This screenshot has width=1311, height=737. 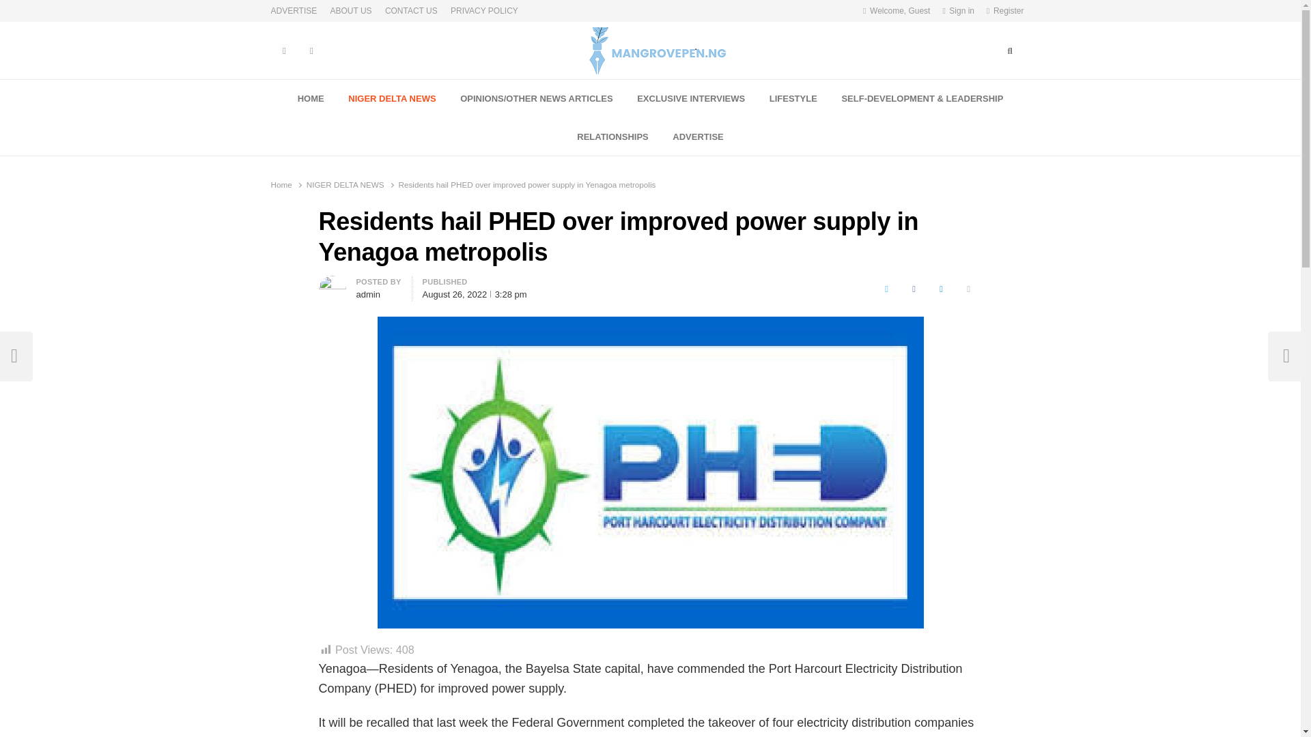 I want to click on EXCLUSIVE INTERVIEWS, so click(x=691, y=98).